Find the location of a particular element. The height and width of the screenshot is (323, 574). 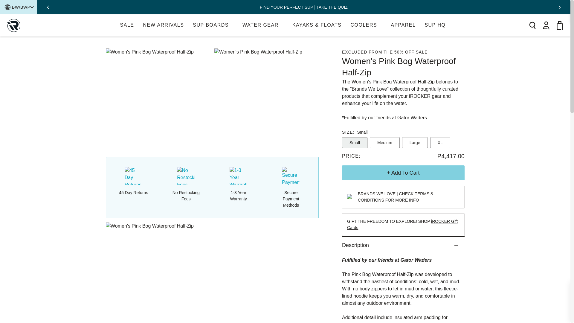

SUP HQ is located at coordinates (127, 25).